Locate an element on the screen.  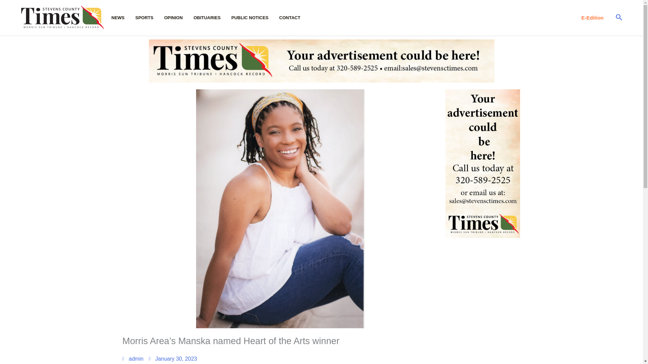
PUBLIC NOTICES is located at coordinates (255, 18).